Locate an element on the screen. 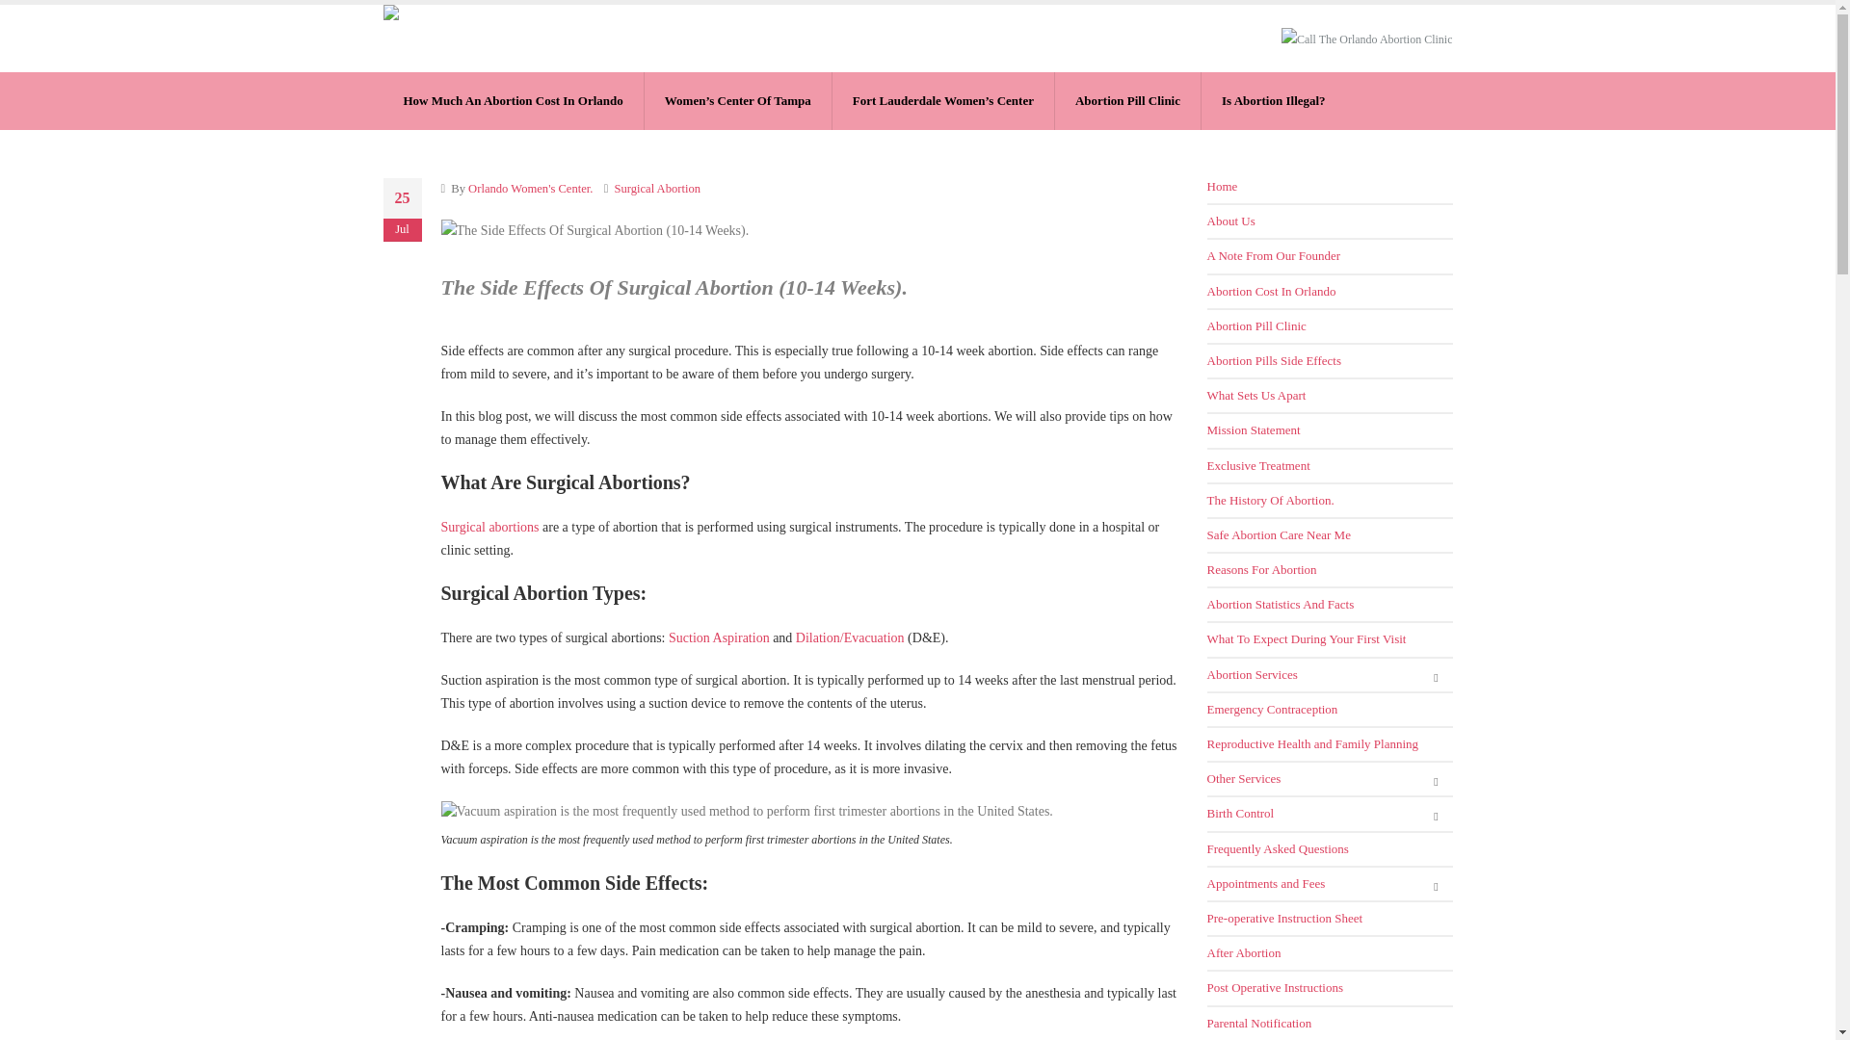  Surgical abortions is located at coordinates (490, 528).